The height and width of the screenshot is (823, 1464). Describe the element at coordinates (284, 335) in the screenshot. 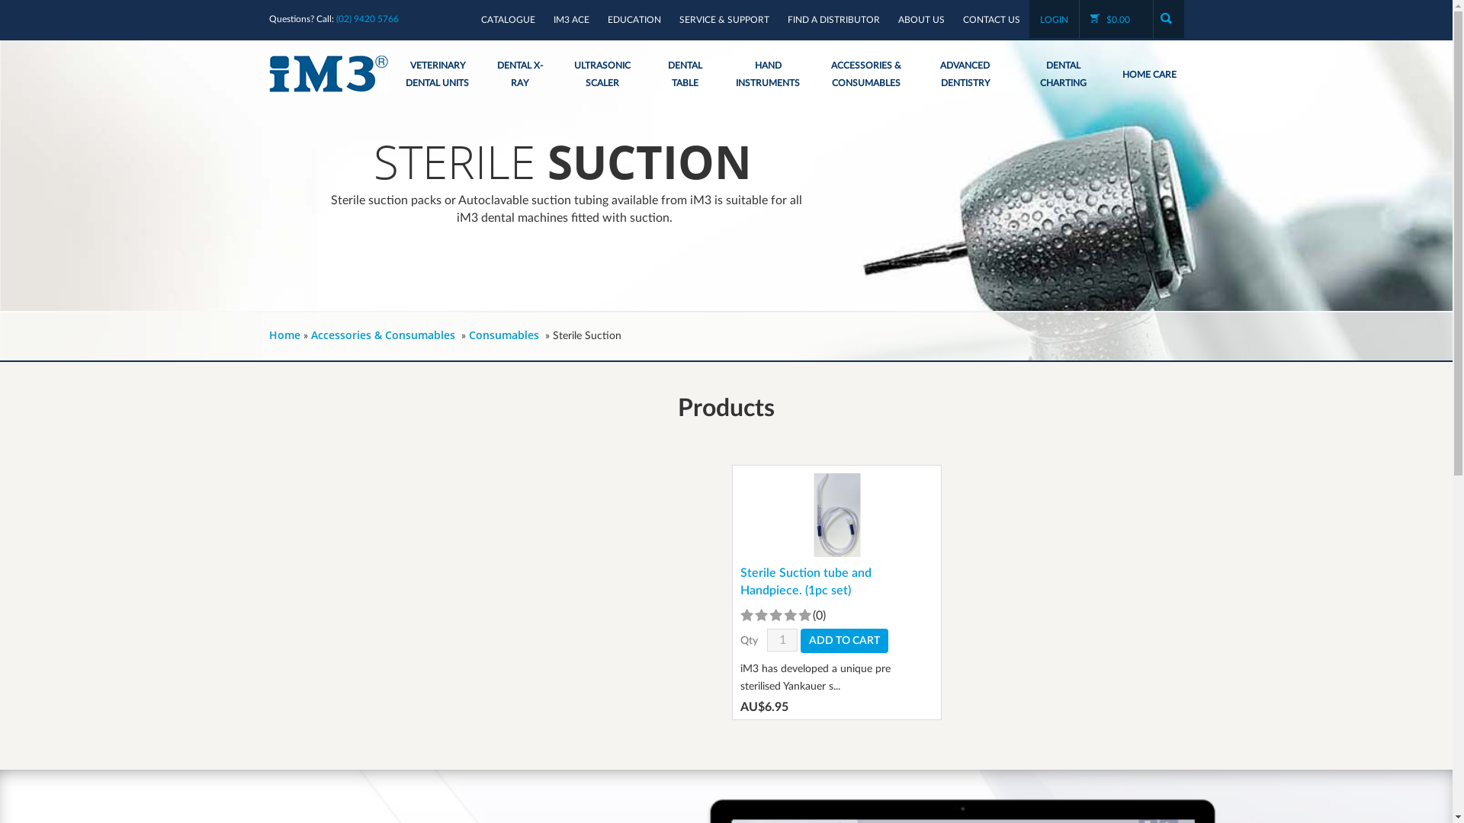

I see `Home` at that location.